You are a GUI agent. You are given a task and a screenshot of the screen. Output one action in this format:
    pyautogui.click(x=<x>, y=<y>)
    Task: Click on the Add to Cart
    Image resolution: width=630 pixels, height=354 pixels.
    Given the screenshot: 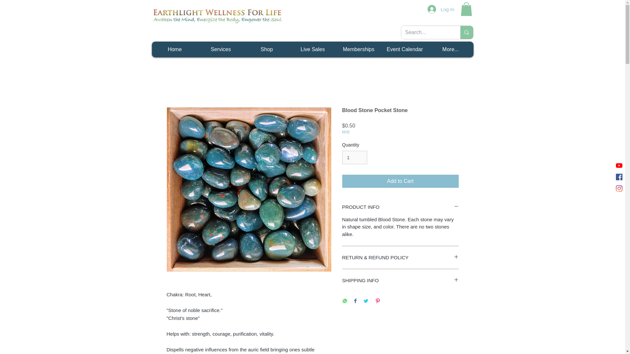 What is the action you would take?
    pyautogui.click(x=400, y=181)
    